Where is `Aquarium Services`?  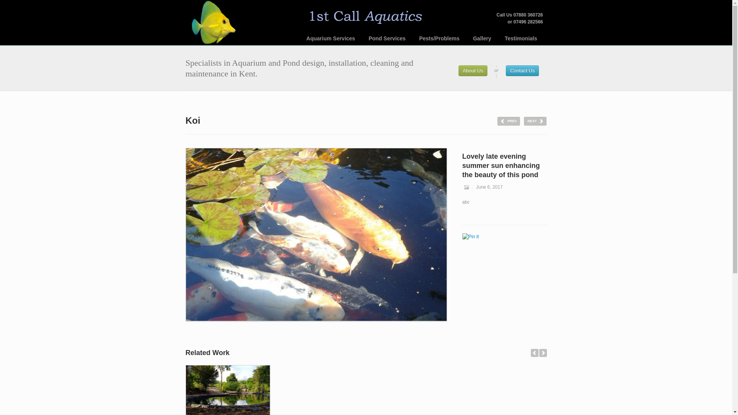
Aquarium Services is located at coordinates (331, 38).